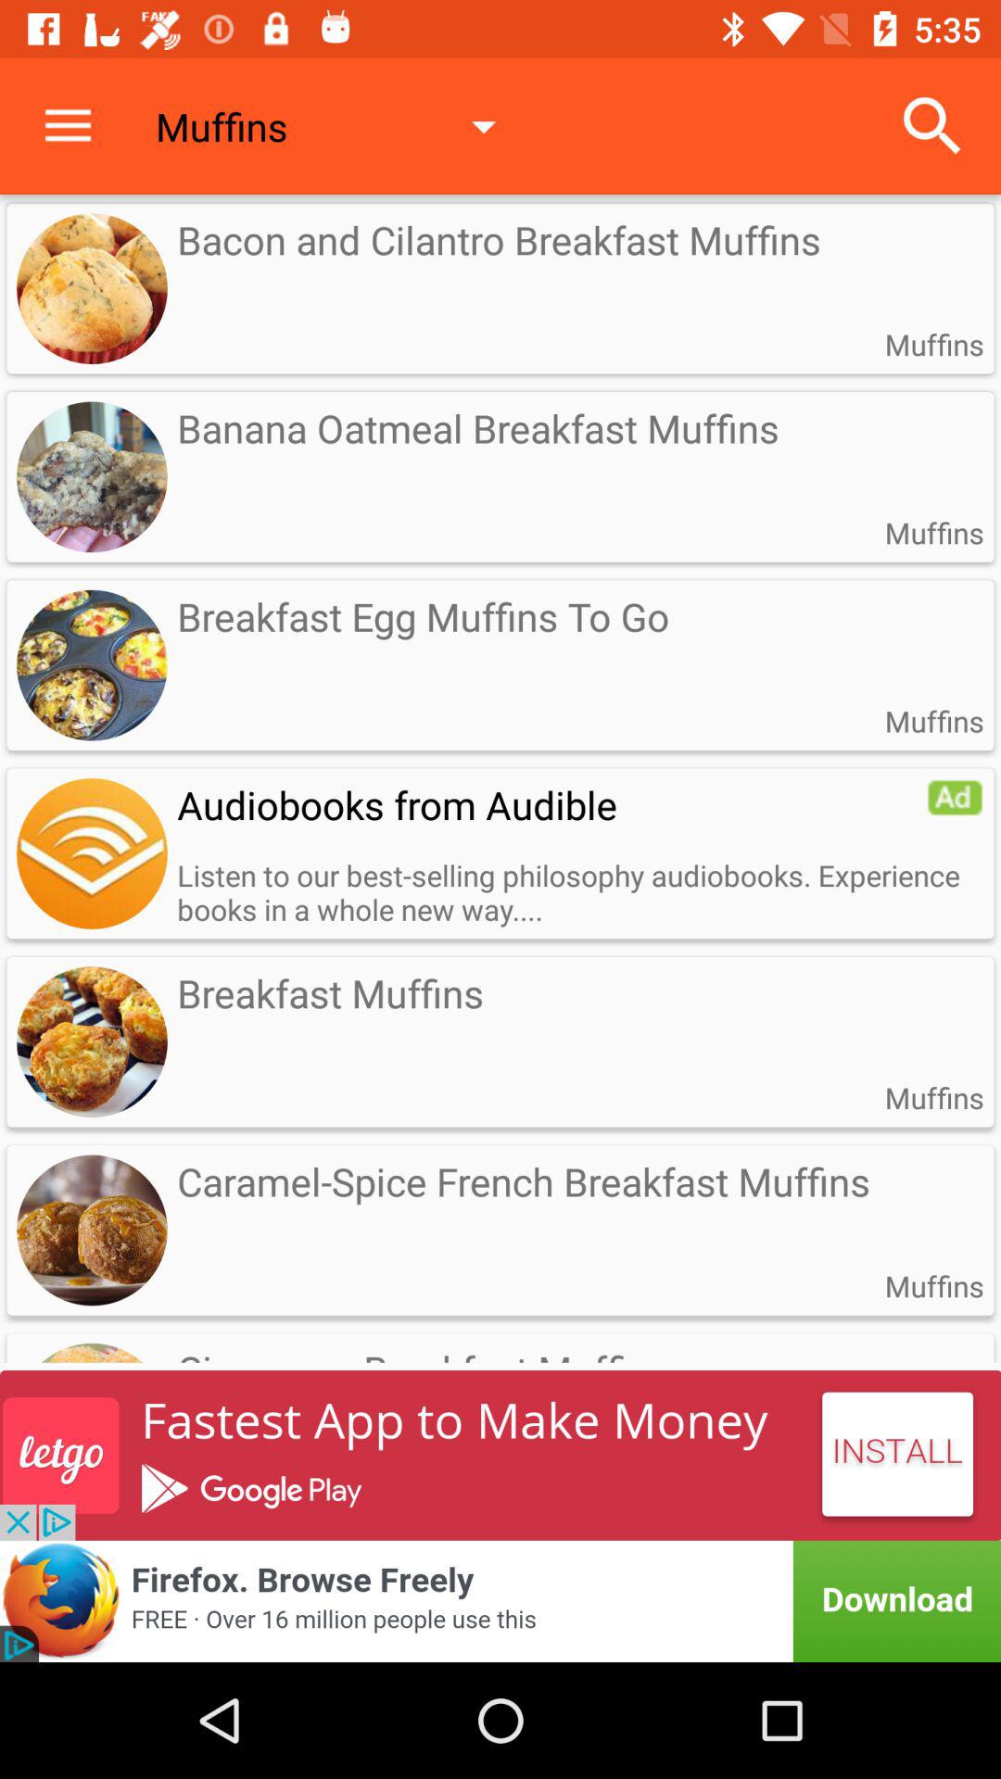 The image size is (1001, 1779). What do you see at coordinates (500, 1455) in the screenshot?
I see `go to install` at bounding box center [500, 1455].